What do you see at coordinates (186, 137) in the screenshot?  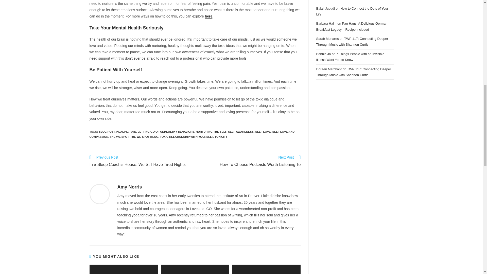 I see `here` at bounding box center [186, 137].